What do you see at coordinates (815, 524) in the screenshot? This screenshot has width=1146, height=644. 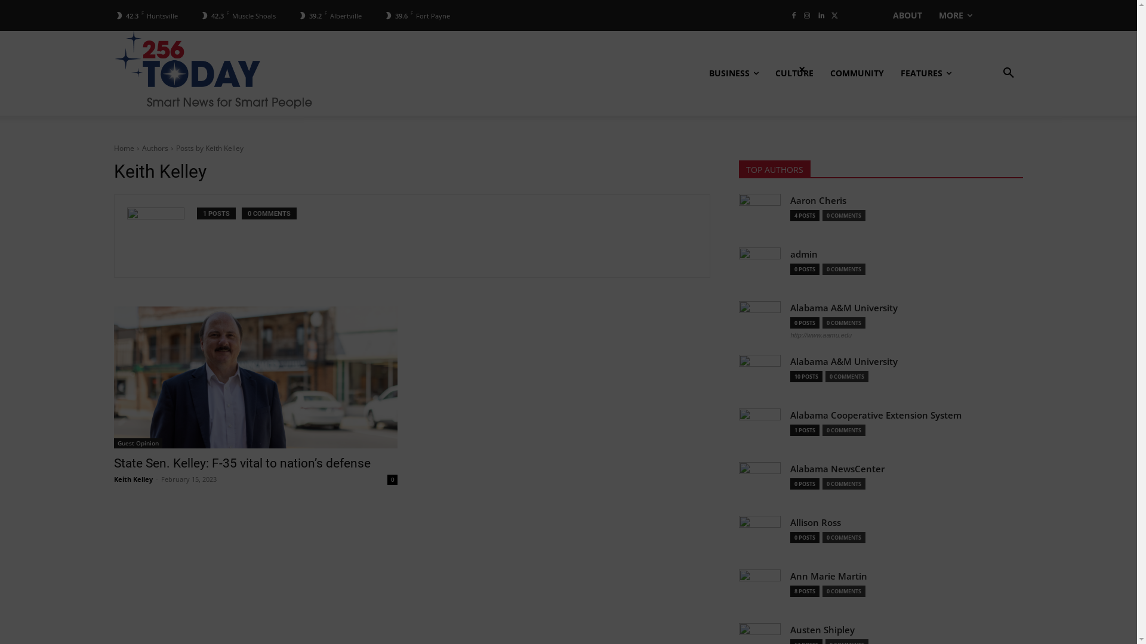 I see `Allison Ross` at bounding box center [815, 524].